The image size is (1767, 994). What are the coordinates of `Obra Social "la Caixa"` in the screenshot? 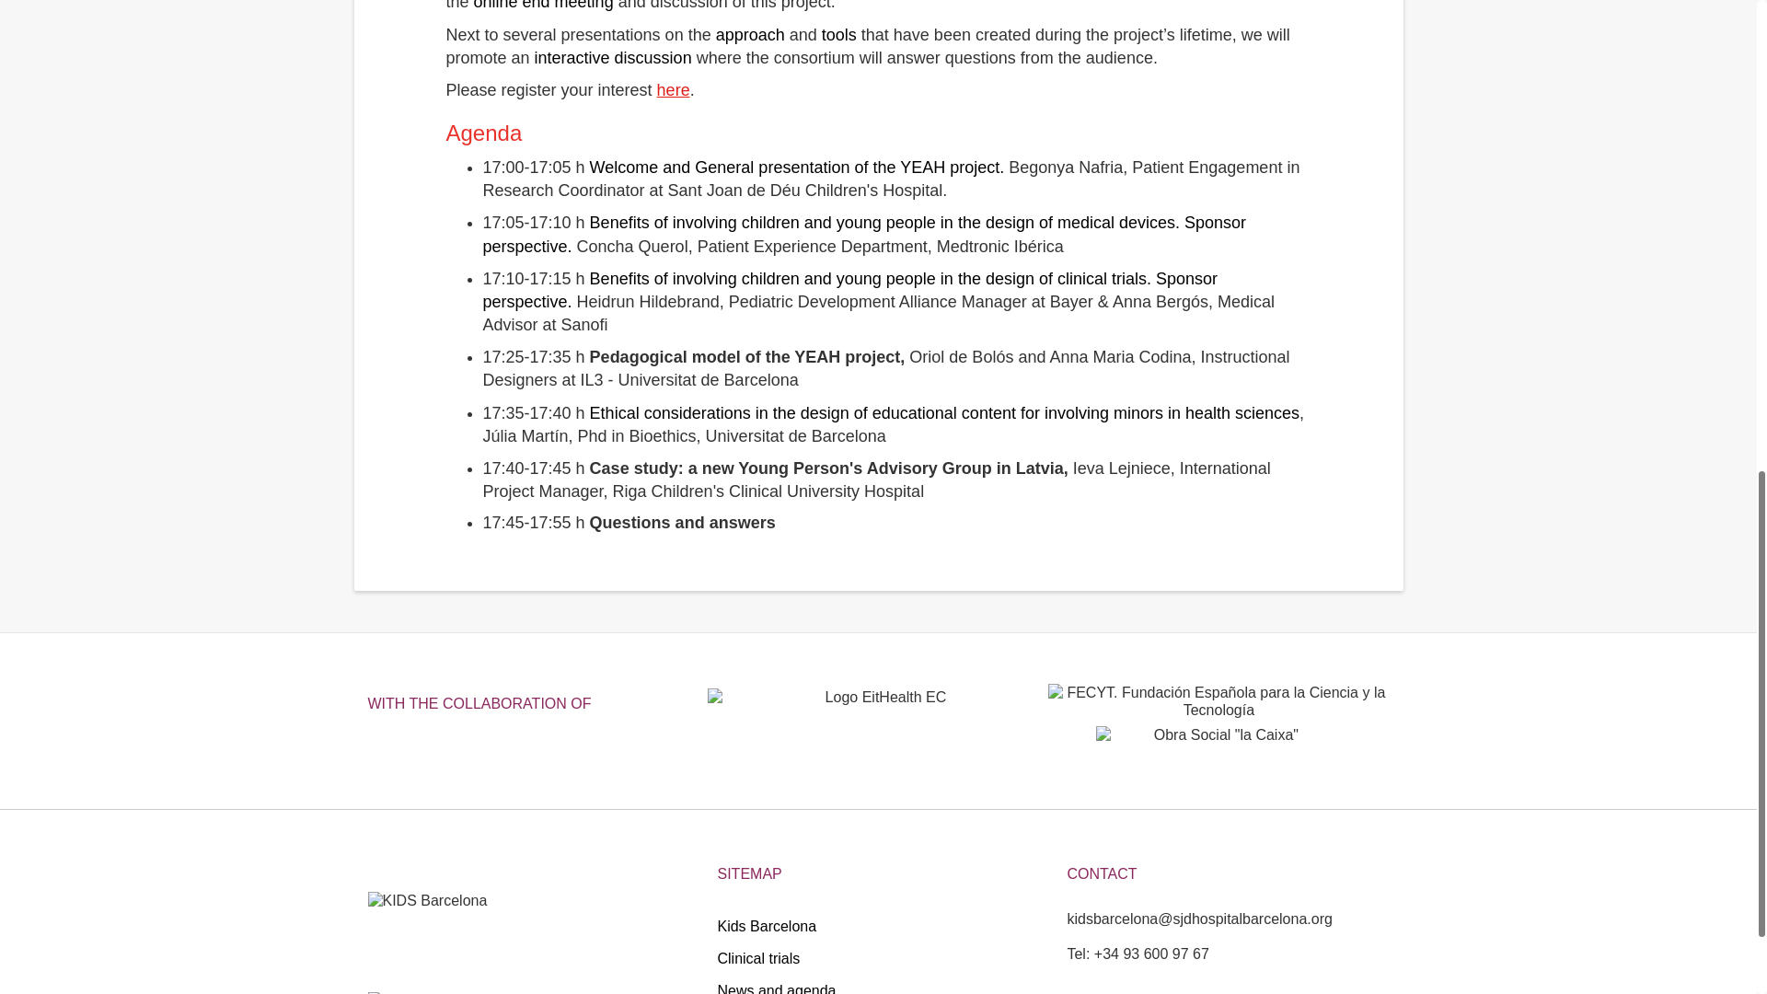 It's located at (1218, 757).